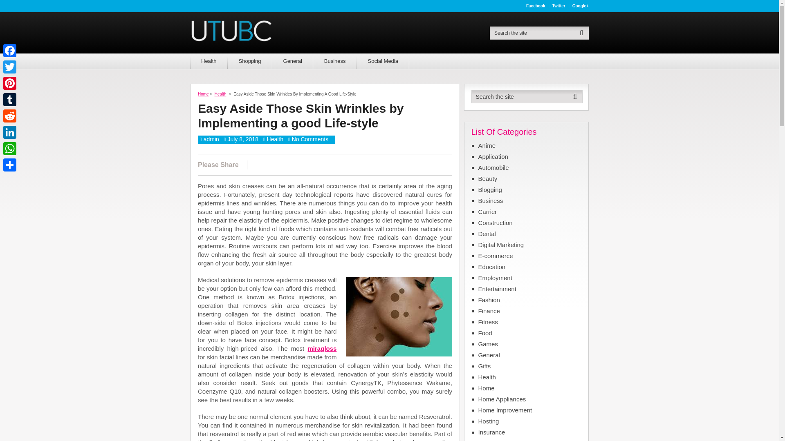 This screenshot has width=785, height=441. Describe the element at coordinates (383, 61) in the screenshot. I see `Social Media` at that location.